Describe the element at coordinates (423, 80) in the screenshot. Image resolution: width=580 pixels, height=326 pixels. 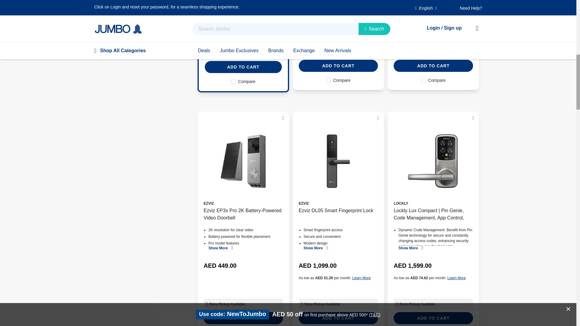
I see `on` at that location.